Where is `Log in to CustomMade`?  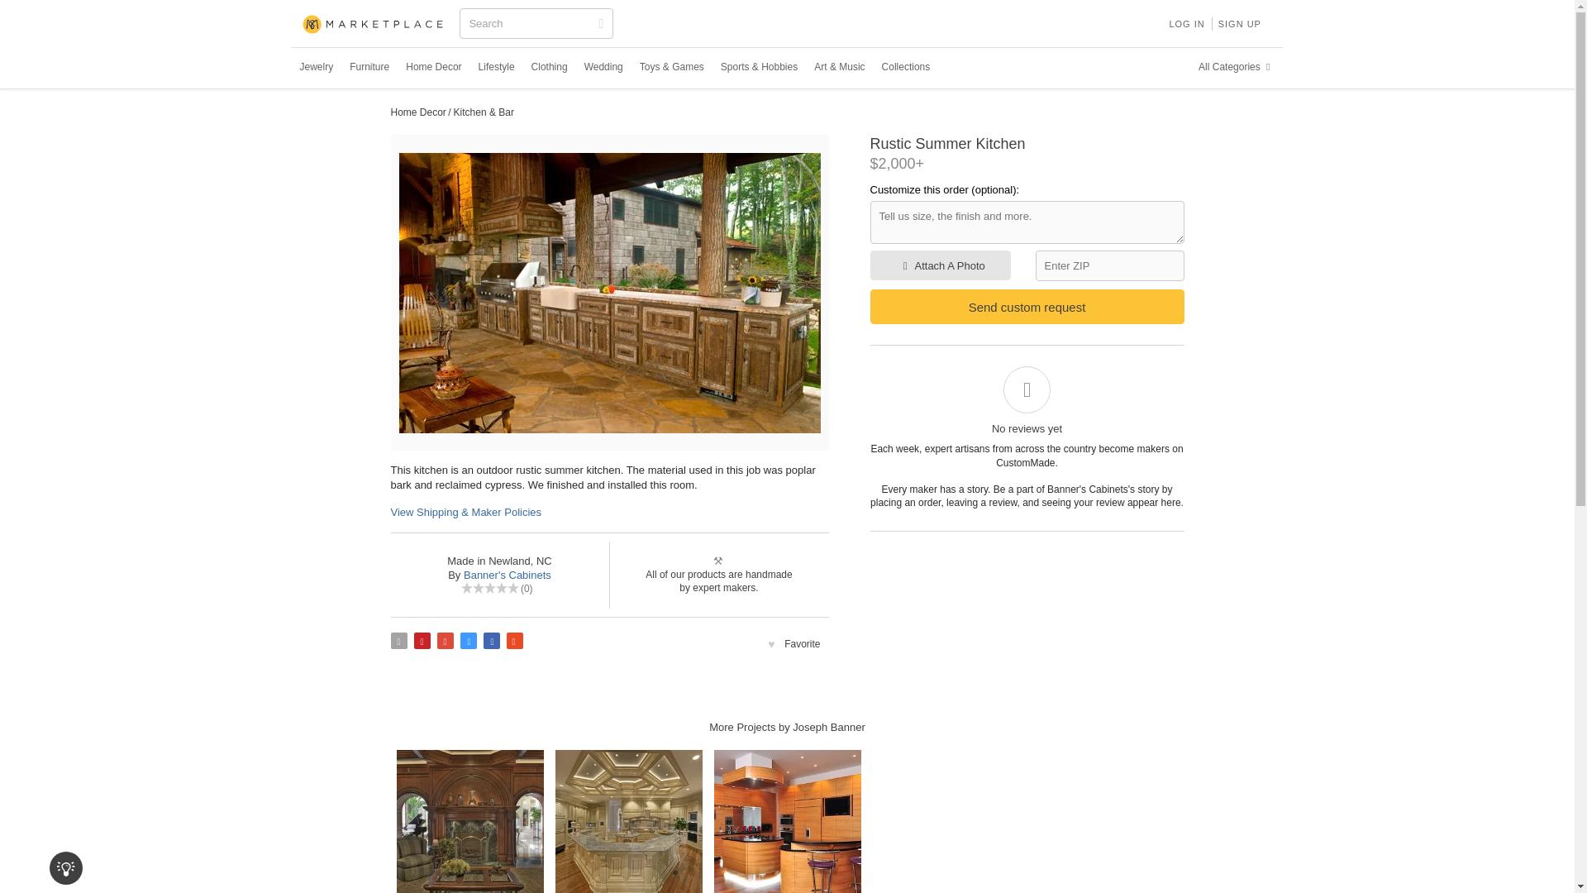
Log in to CustomMade is located at coordinates (1185, 23).